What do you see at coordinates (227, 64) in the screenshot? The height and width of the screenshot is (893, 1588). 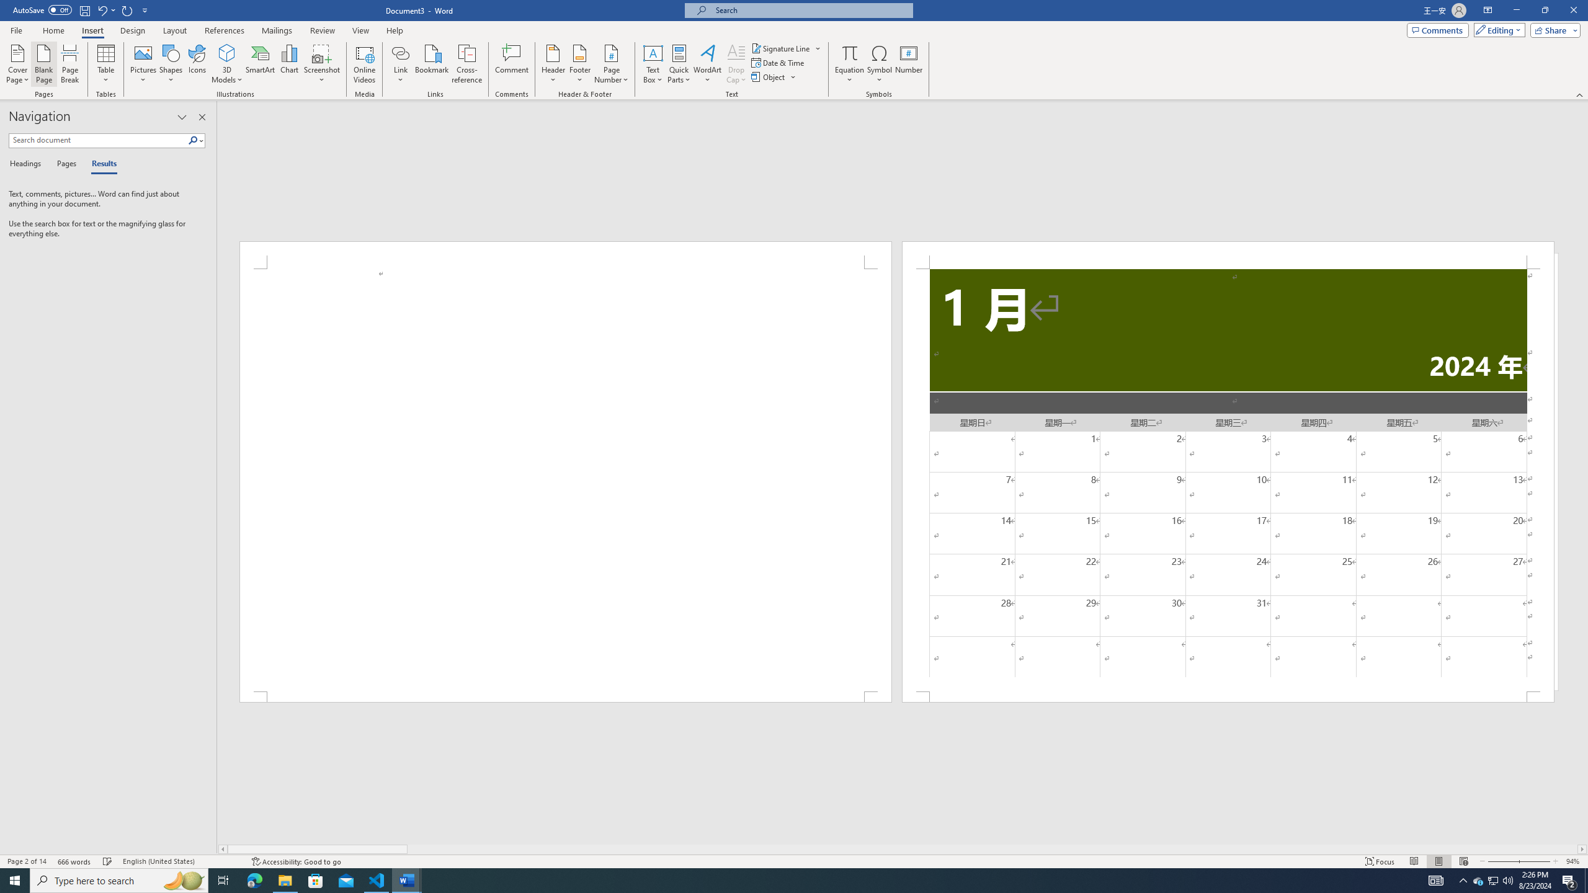 I see `3D Models` at bounding box center [227, 64].